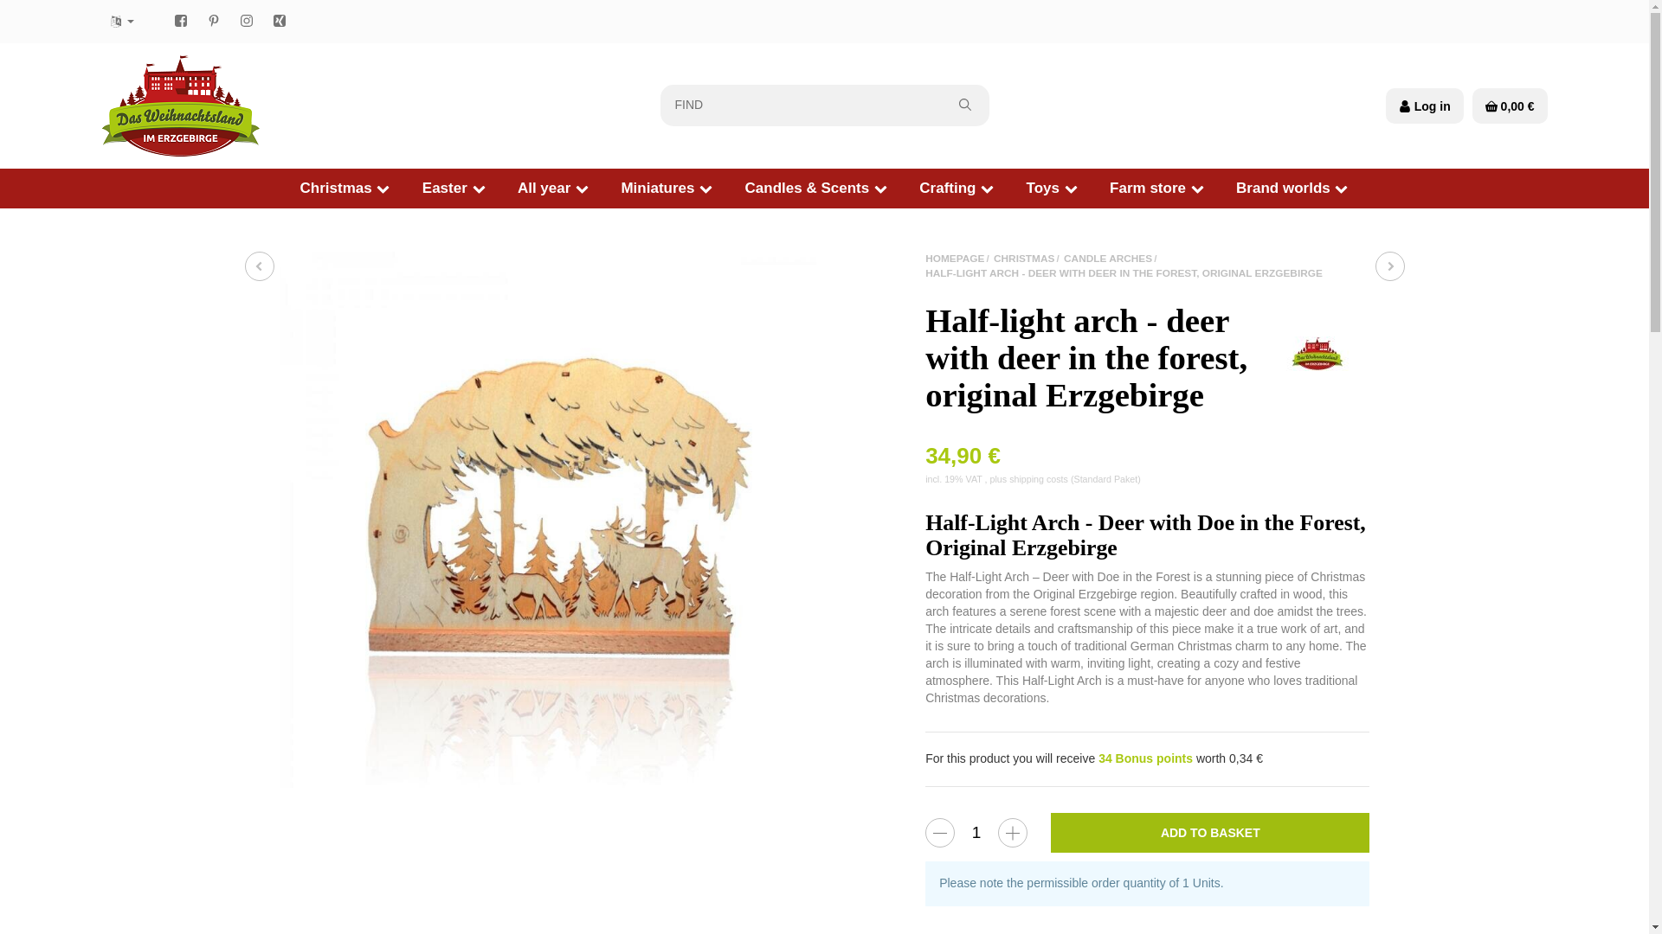  What do you see at coordinates (179, 106) in the screenshot?
I see `Erlebniswelt Erzgebirge` at bounding box center [179, 106].